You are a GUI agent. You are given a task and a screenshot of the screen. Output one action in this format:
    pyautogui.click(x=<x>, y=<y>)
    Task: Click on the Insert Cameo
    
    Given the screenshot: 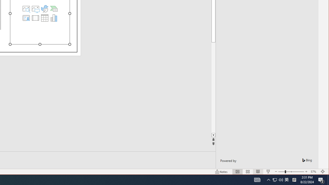 What is the action you would take?
    pyautogui.click(x=26, y=18)
    